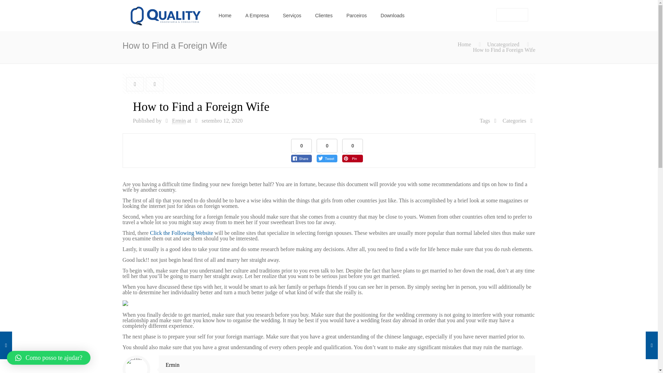 The image size is (663, 373). What do you see at coordinates (464, 44) in the screenshot?
I see `Home` at bounding box center [464, 44].